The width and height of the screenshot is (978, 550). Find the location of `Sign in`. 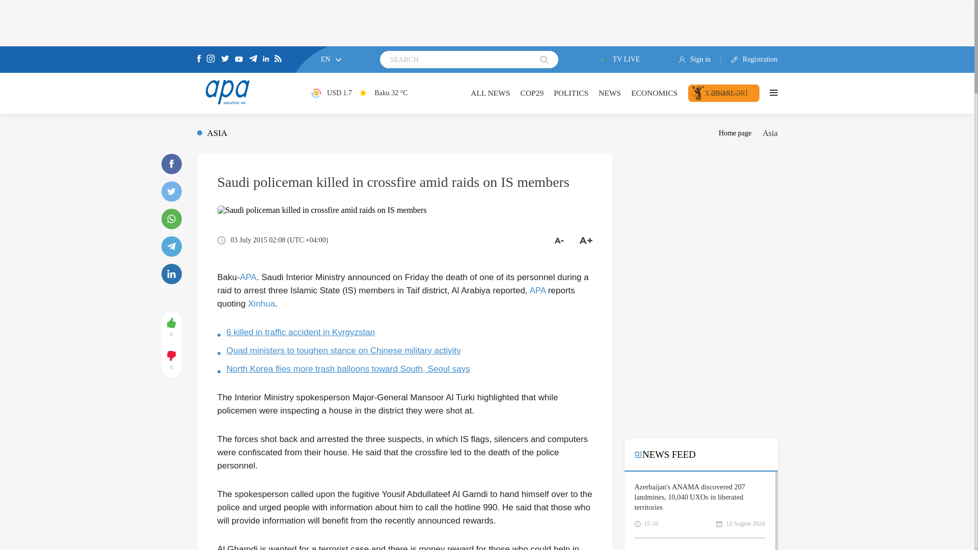

Sign in is located at coordinates (700, 60).